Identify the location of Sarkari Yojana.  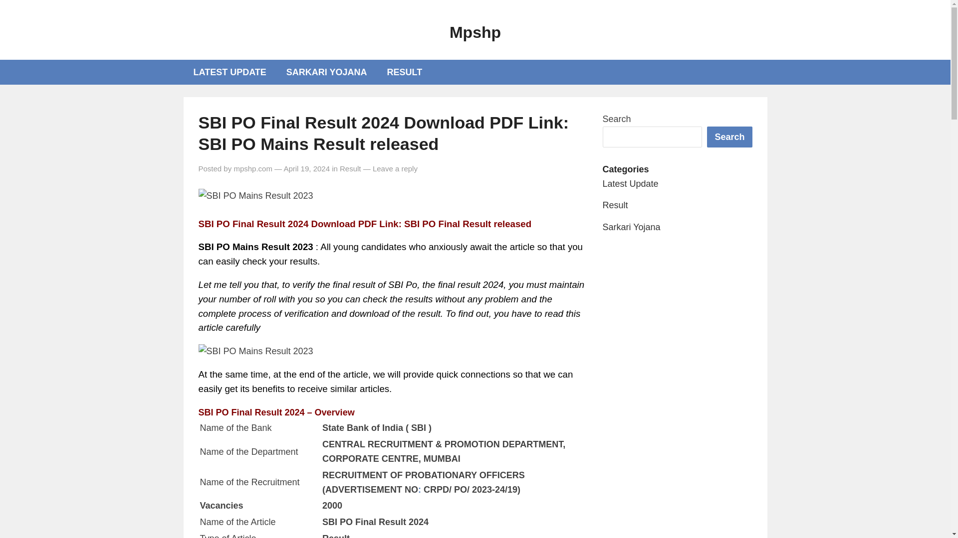
(632, 227).